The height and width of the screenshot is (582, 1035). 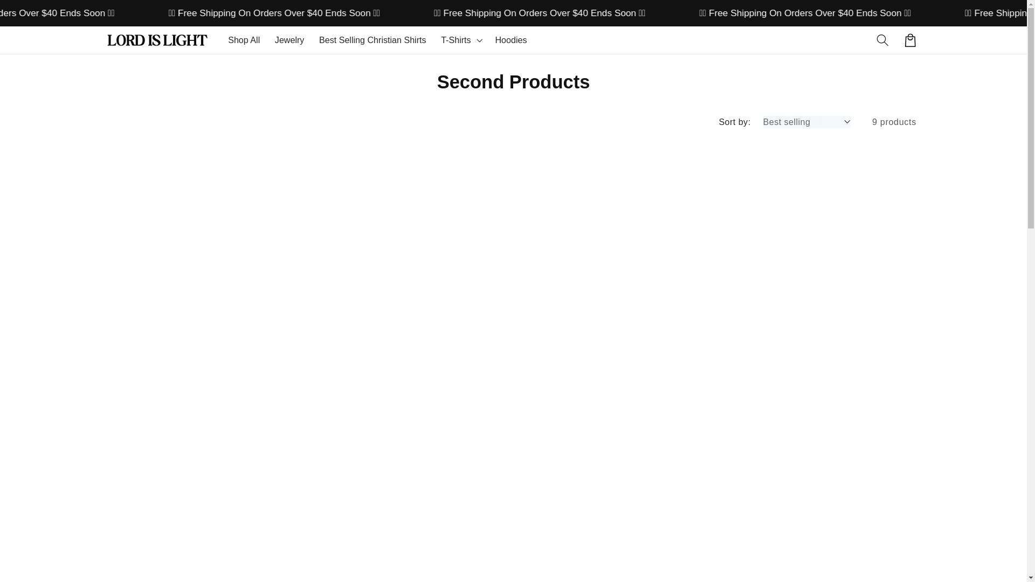 I want to click on Skip to content, so click(x=38, y=15).